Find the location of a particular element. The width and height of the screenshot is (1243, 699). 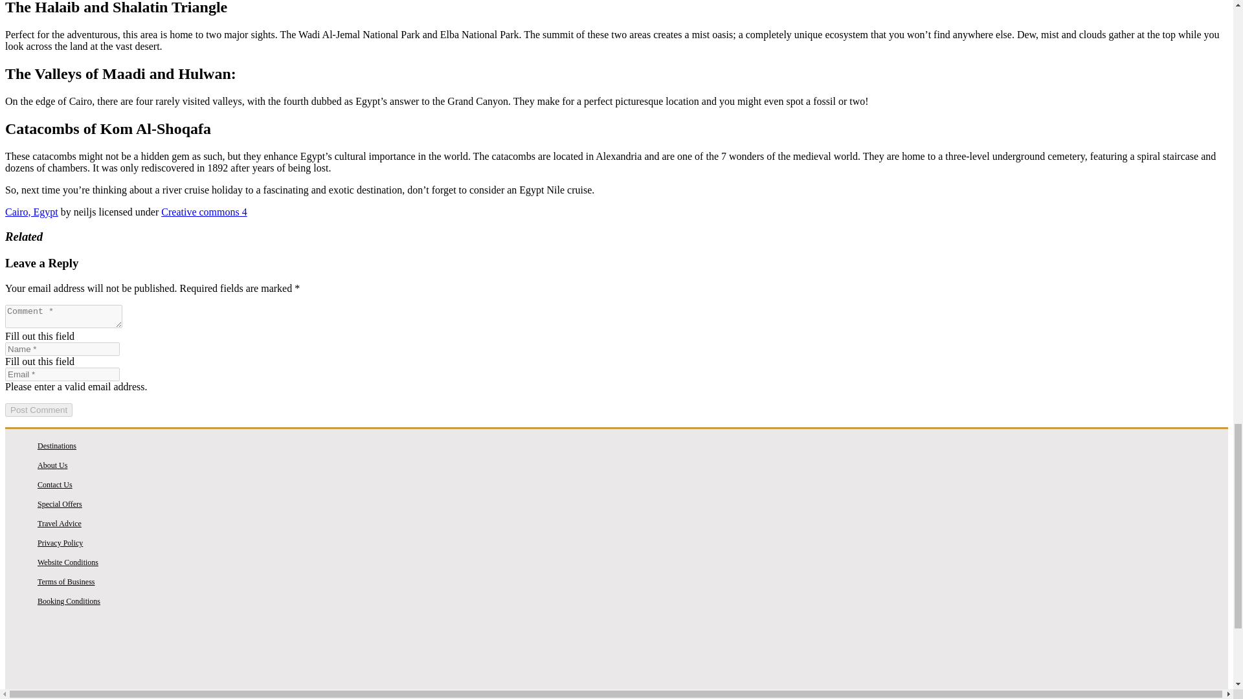

Hidden gems to visit in Egypt is located at coordinates (616, 655).